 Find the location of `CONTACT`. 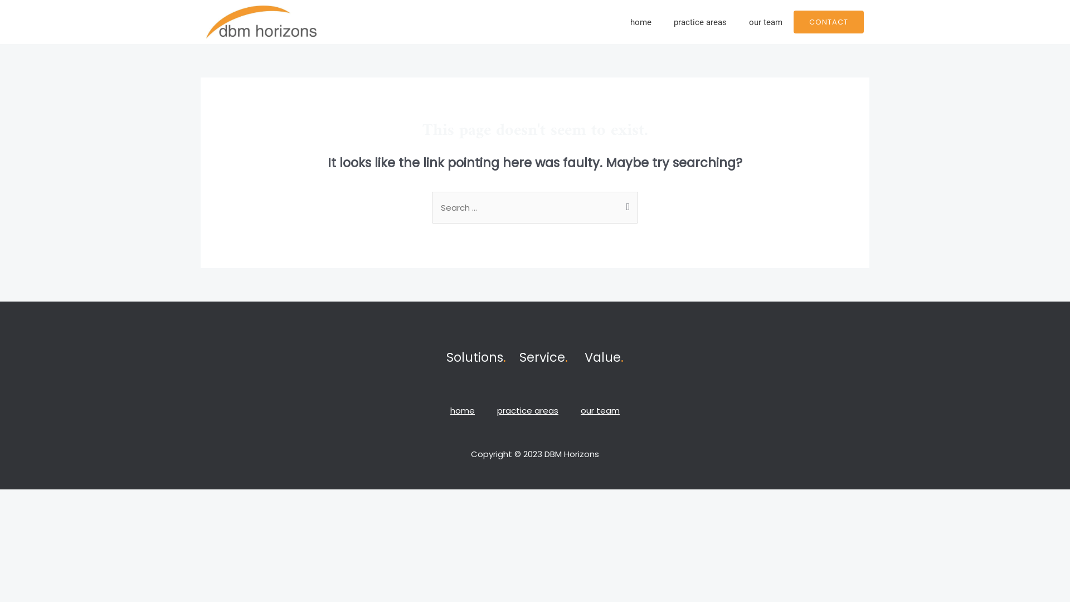

CONTACT is located at coordinates (829, 22).